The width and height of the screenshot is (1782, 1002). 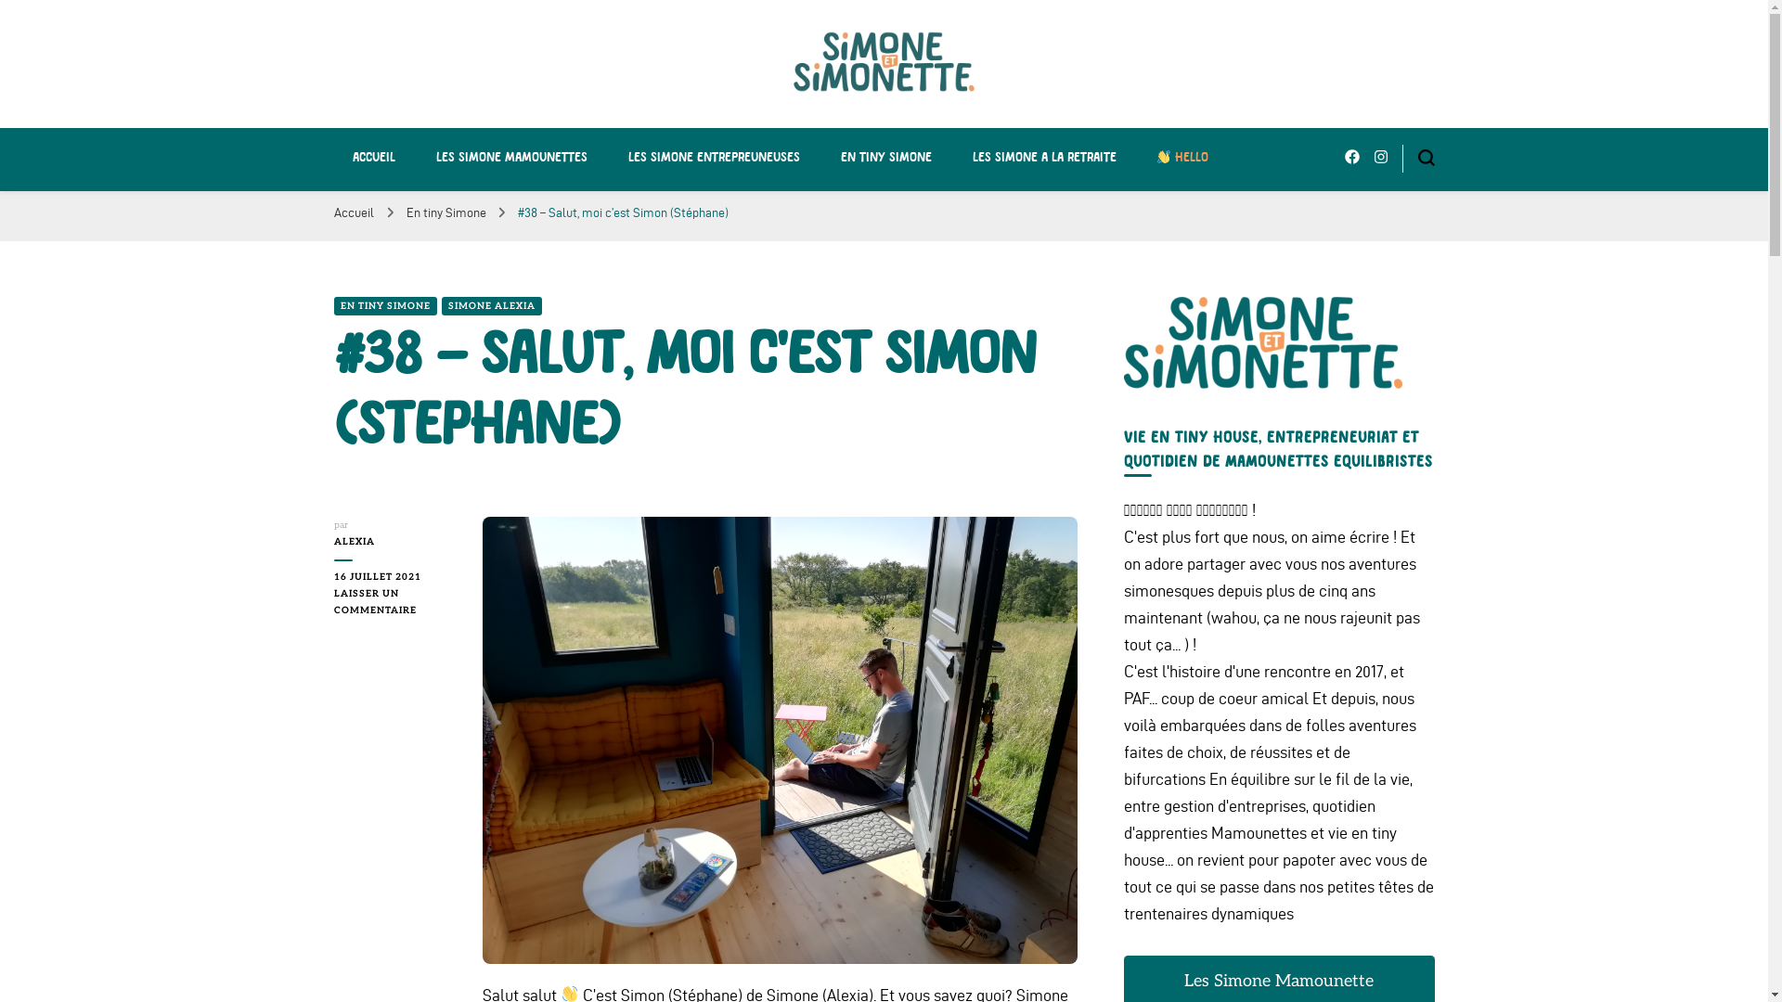 I want to click on LES SIMONE MAMOUNETTES, so click(x=512, y=158).